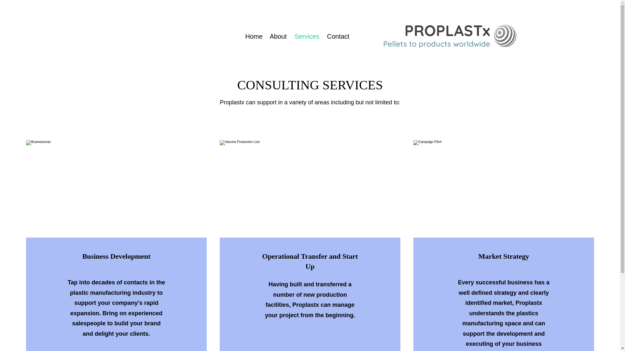  Describe the element at coordinates (337, 36) in the screenshot. I see `Contact` at that location.